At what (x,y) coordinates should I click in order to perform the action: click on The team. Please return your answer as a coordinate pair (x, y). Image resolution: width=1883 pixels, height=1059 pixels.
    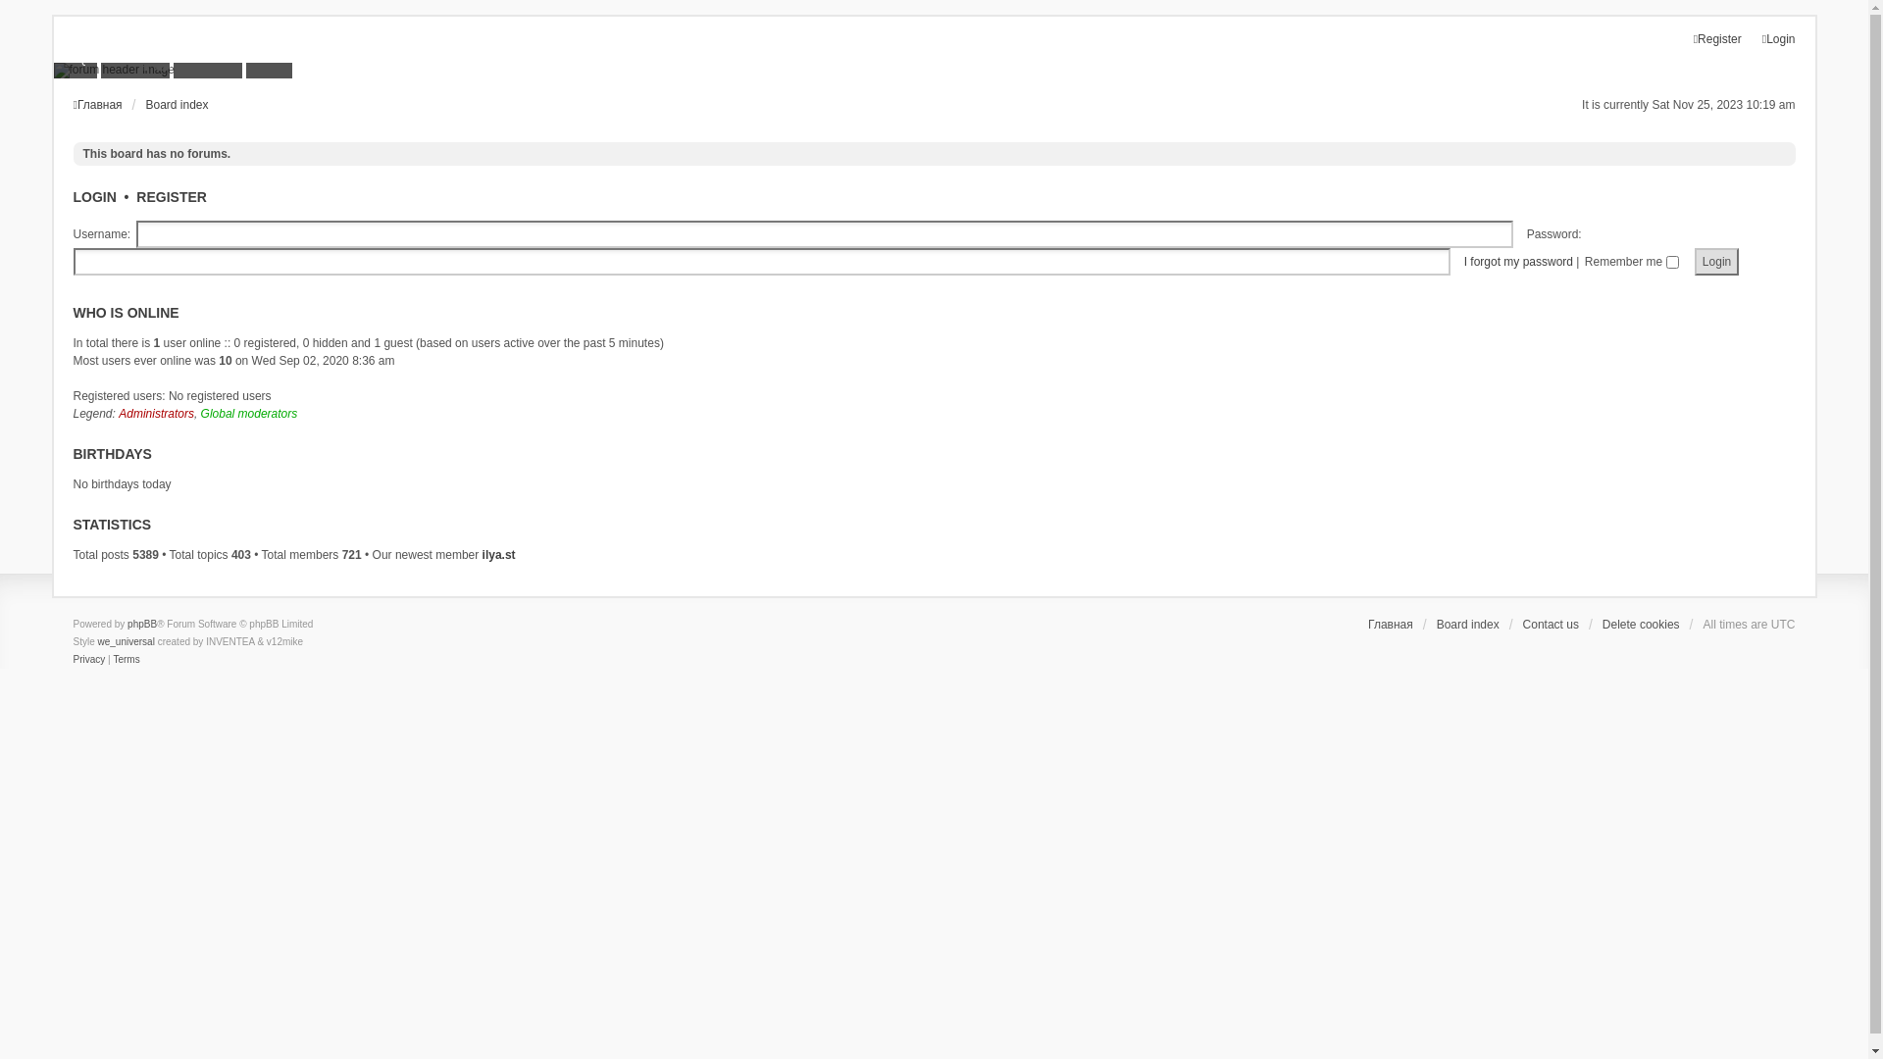
    Looking at the image, I should click on (208, 58).